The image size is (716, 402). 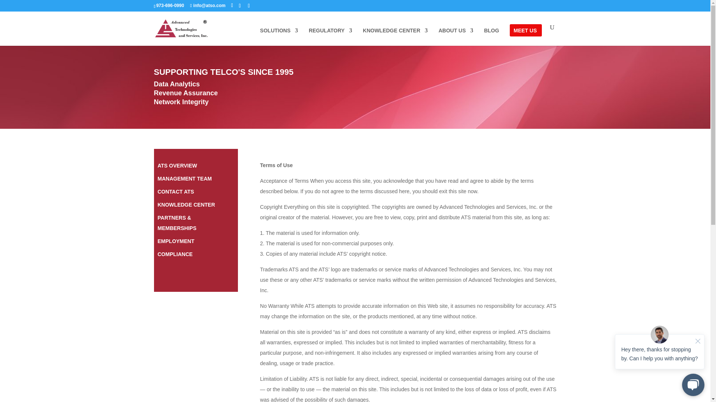 I want to click on KNOWLEDGE CENTER, so click(x=395, y=36).